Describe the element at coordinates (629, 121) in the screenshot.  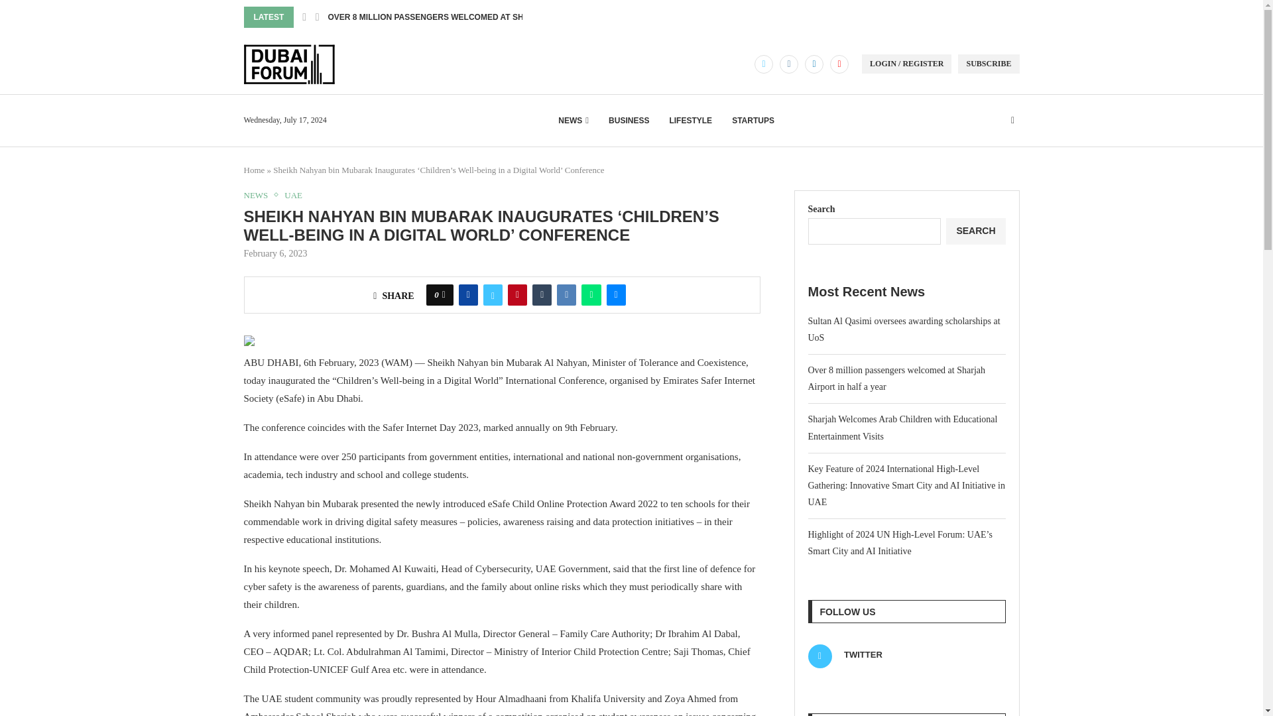
I see `BUSINESS` at that location.